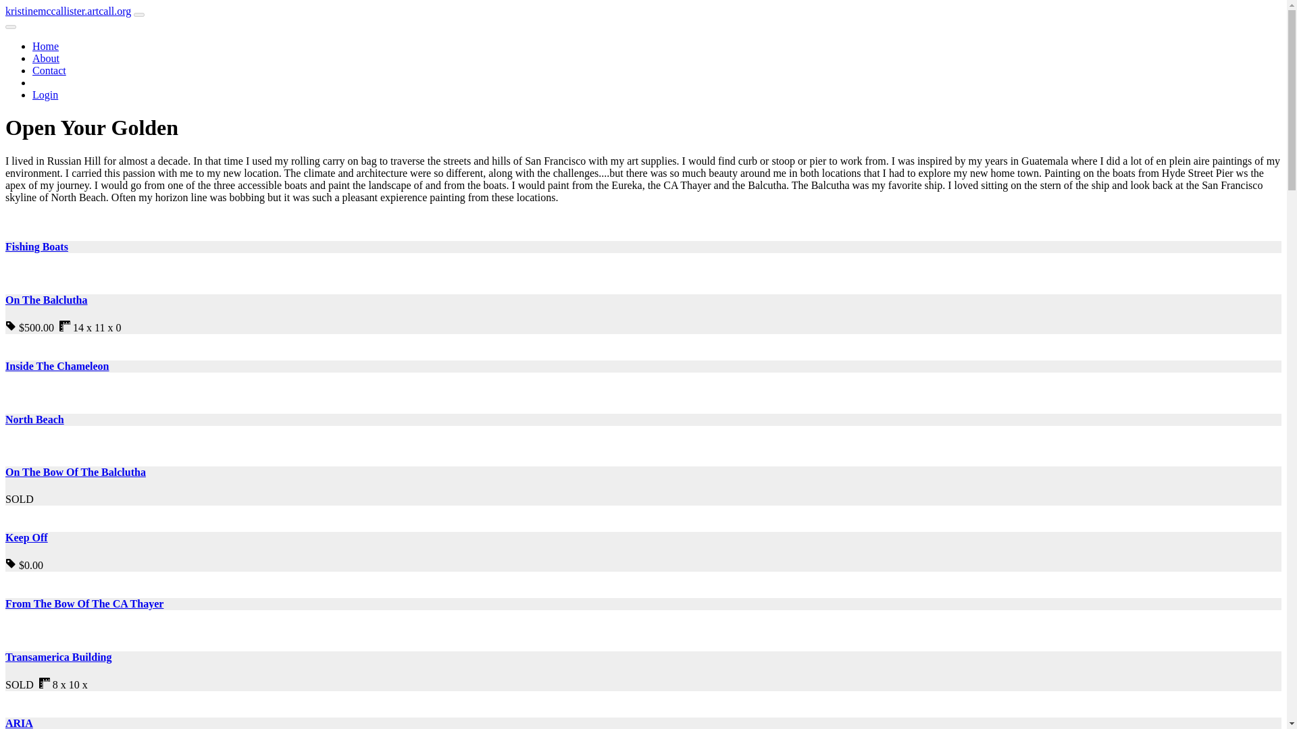 The image size is (1297, 729). Describe the element at coordinates (57, 366) in the screenshot. I see `Inside The Chameleon` at that location.